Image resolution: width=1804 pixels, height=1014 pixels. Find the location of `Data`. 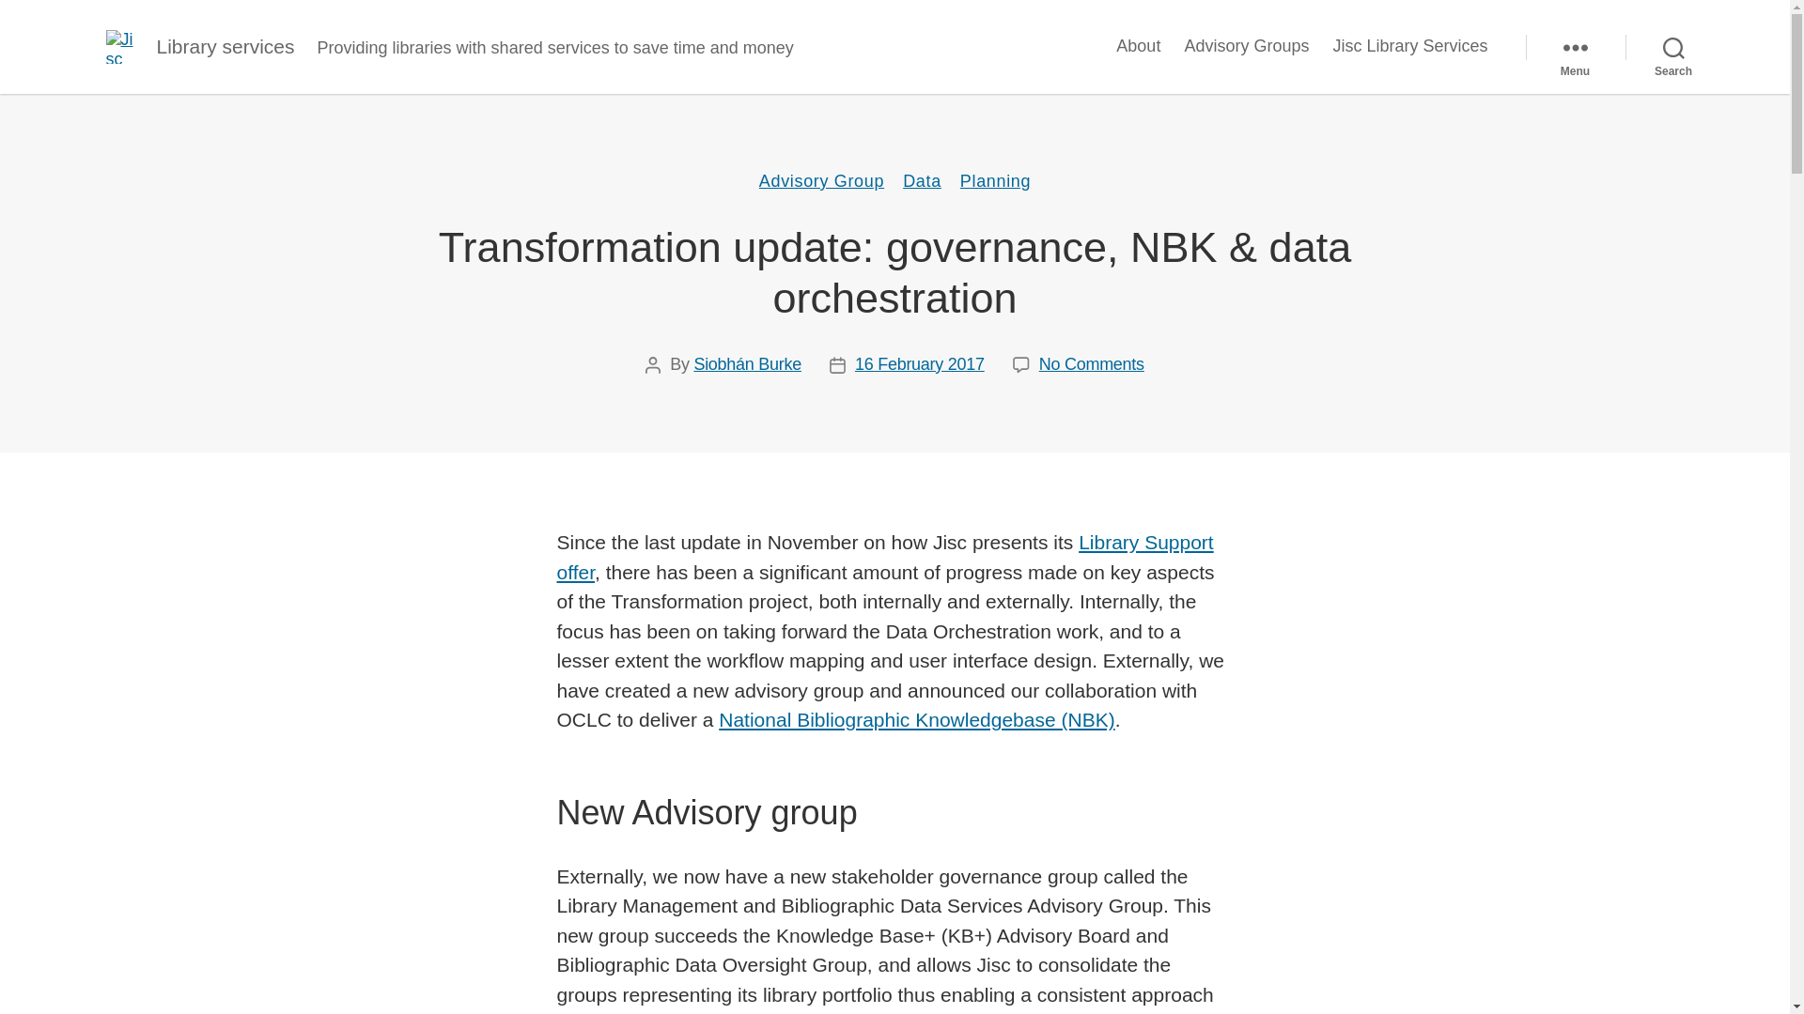

Data is located at coordinates (923, 182).